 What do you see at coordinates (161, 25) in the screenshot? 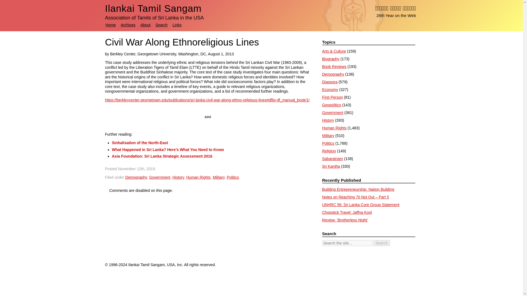
I see `Search` at bounding box center [161, 25].